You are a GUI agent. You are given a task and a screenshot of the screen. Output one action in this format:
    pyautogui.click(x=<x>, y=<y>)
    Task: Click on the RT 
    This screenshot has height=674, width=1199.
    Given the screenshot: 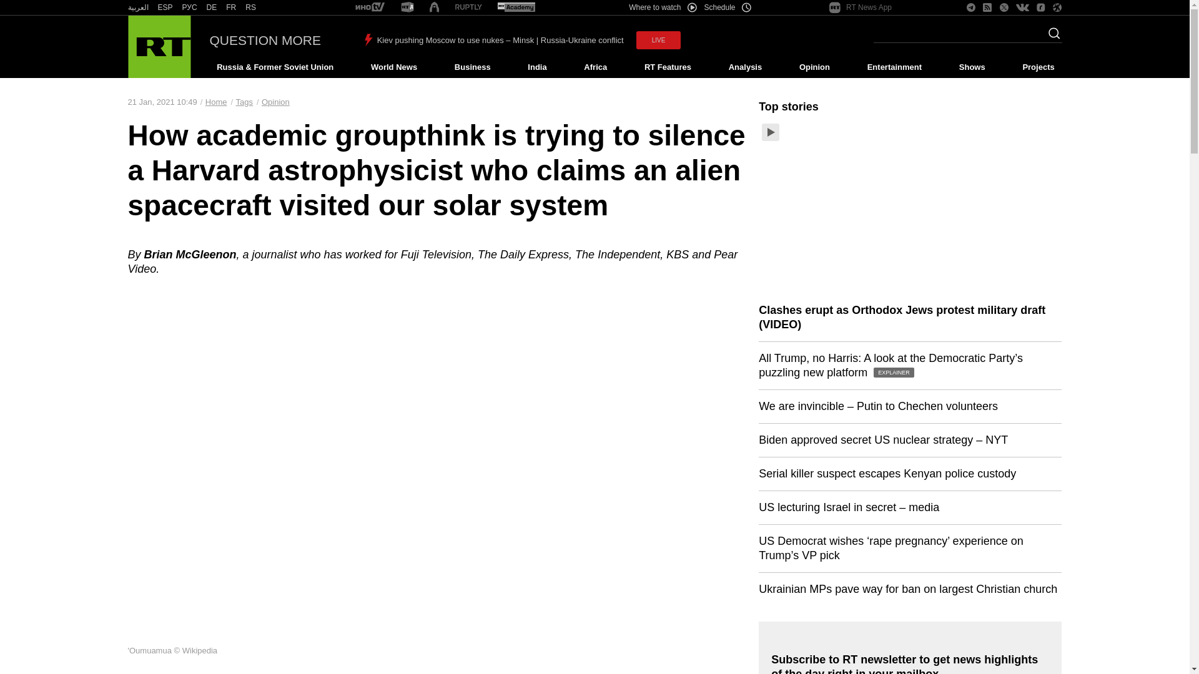 What is the action you would take?
    pyautogui.click(x=251, y=7)
    